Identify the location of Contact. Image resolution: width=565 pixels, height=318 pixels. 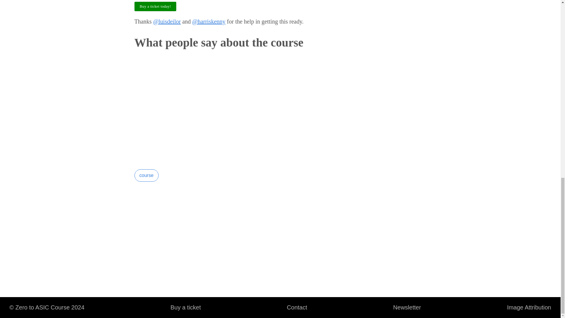
(297, 307).